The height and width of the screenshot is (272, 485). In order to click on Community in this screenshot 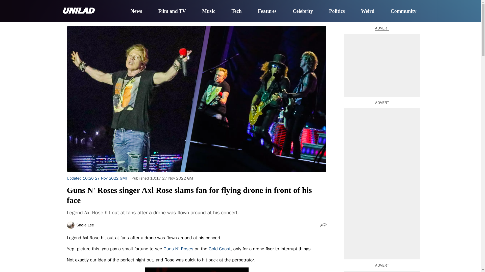, I will do `click(403, 11)`.